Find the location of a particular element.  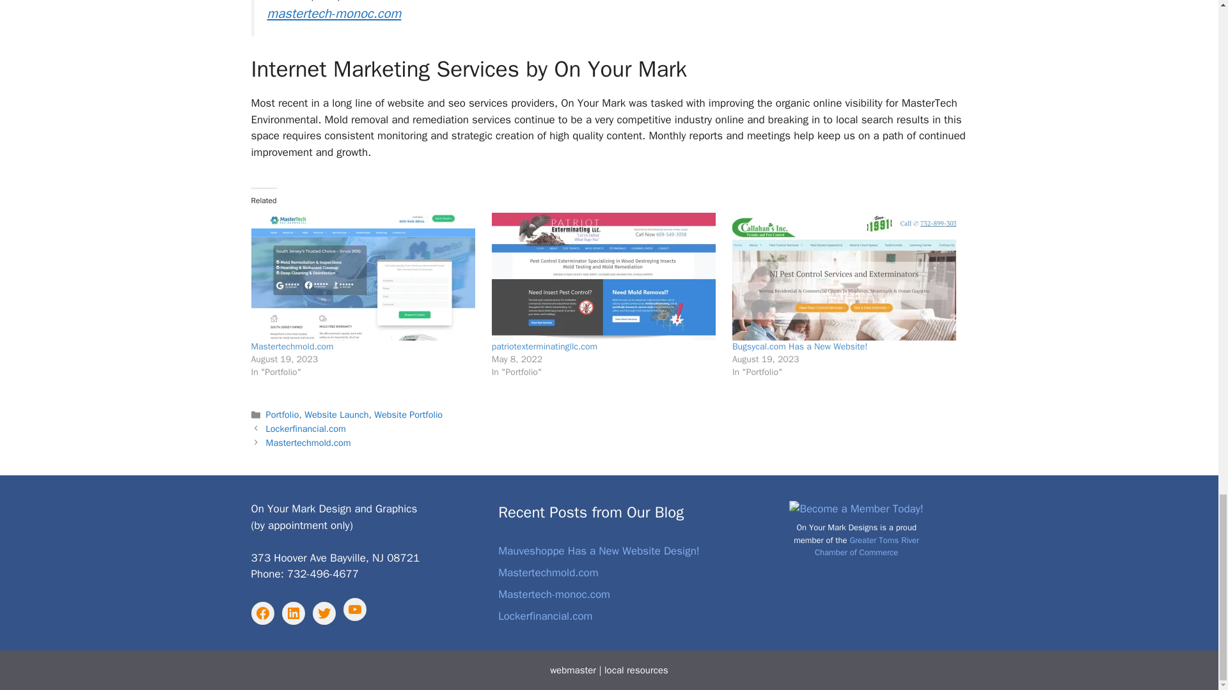

Bugsycal.com Has a New Website! is located at coordinates (799, 346).